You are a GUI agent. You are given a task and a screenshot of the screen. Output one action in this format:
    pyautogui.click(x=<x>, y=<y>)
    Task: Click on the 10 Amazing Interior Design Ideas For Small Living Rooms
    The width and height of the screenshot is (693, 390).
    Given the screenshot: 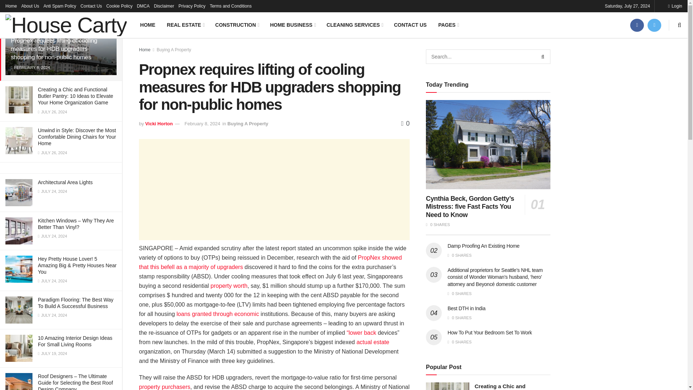 What is the action you would take?
    pyautogui.click(x=75, y=341)
    